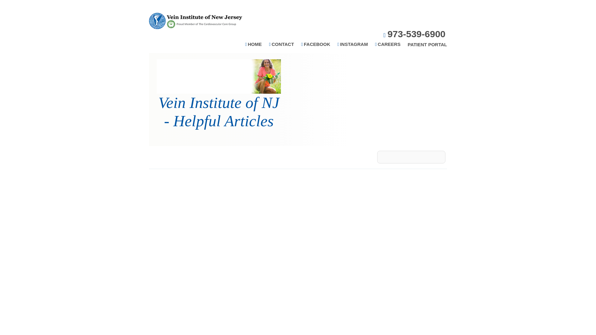  I want to click on 973-539-6900, so click(414, 34).